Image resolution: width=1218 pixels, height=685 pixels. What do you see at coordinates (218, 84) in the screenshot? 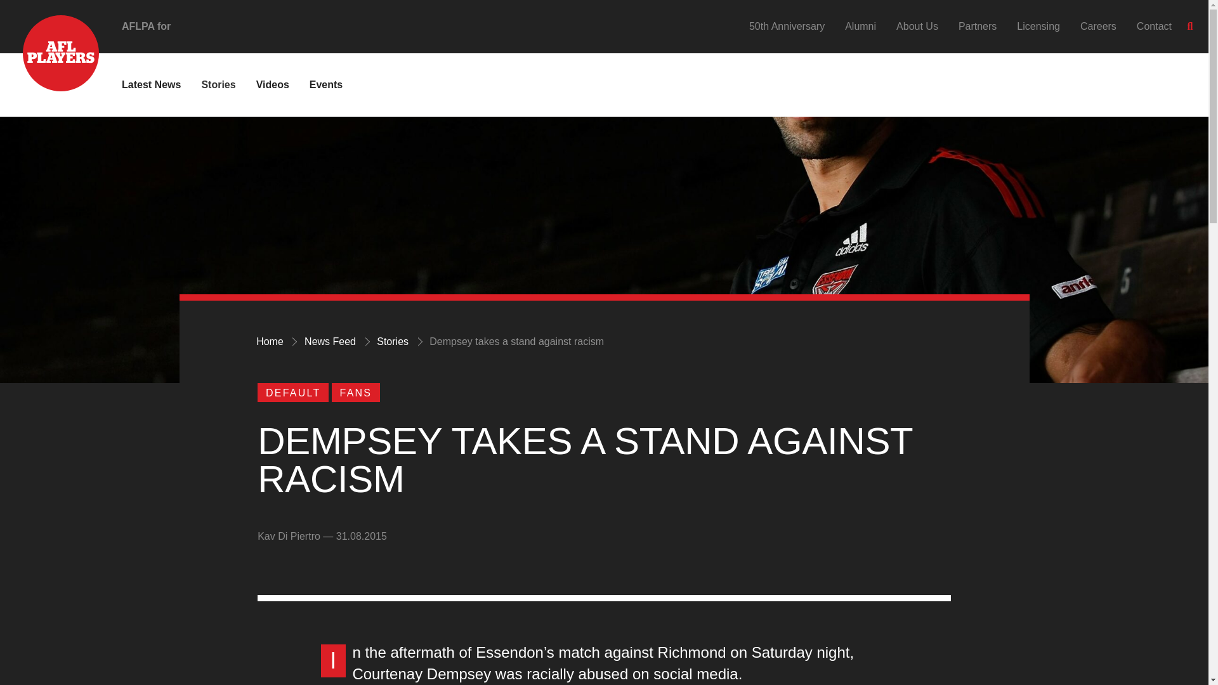
I see `Stories` at bounding box center [218, 84].